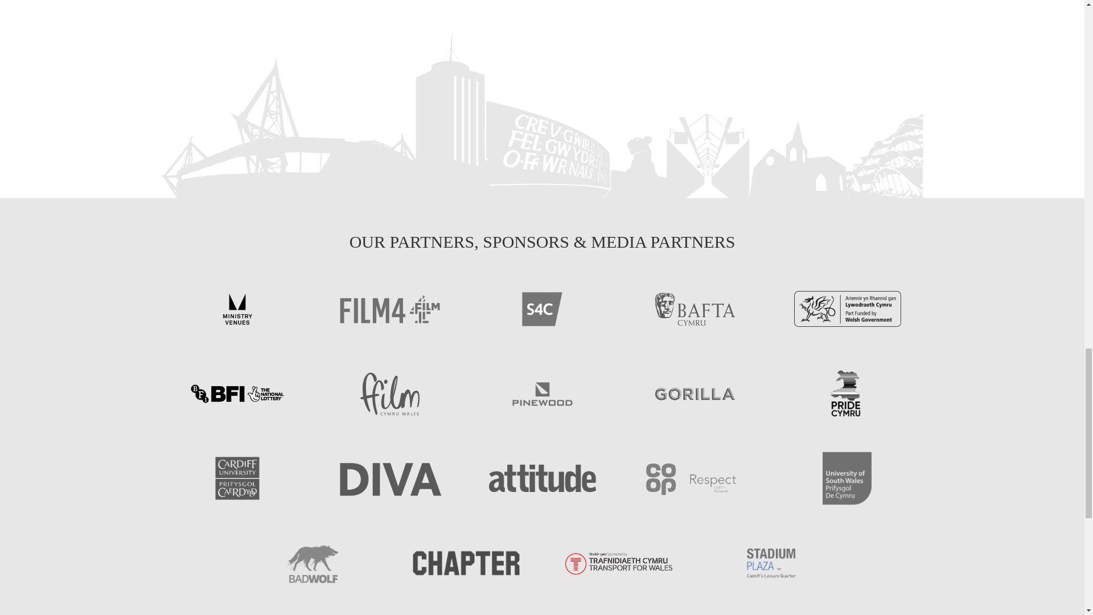 Image resolution: width=1093 pixels, height=615 pixels. I want to click on BAFTA Cymru, so click(694, 309).